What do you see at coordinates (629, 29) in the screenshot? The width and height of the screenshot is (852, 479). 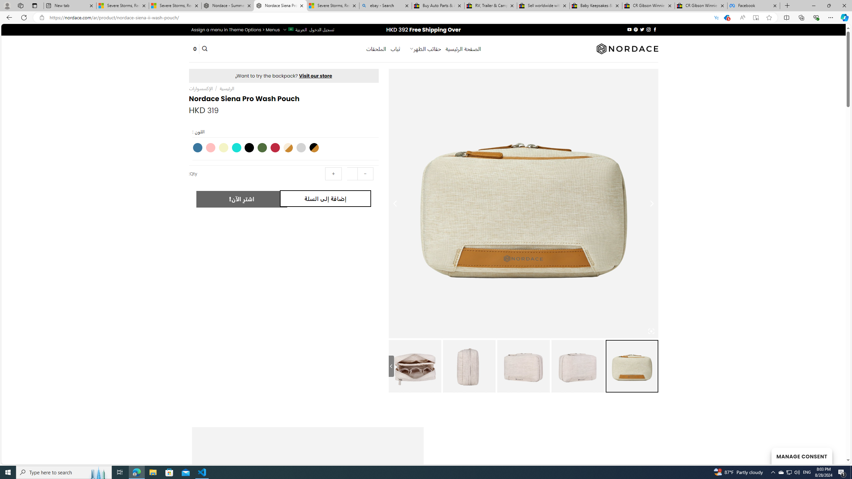 I see `Follow on YouTube` at bounding box center [629, 29].